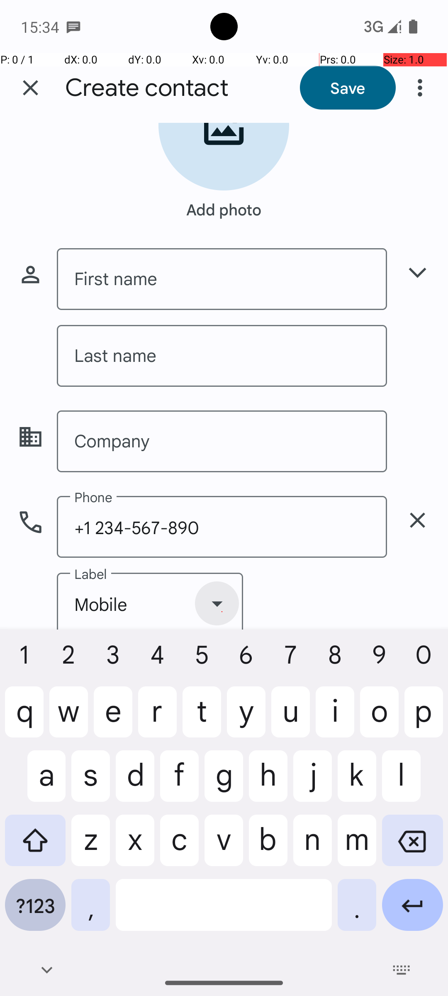  Describe the element at coordinates (202, 718) in the screenshot. I see `t` at that location.